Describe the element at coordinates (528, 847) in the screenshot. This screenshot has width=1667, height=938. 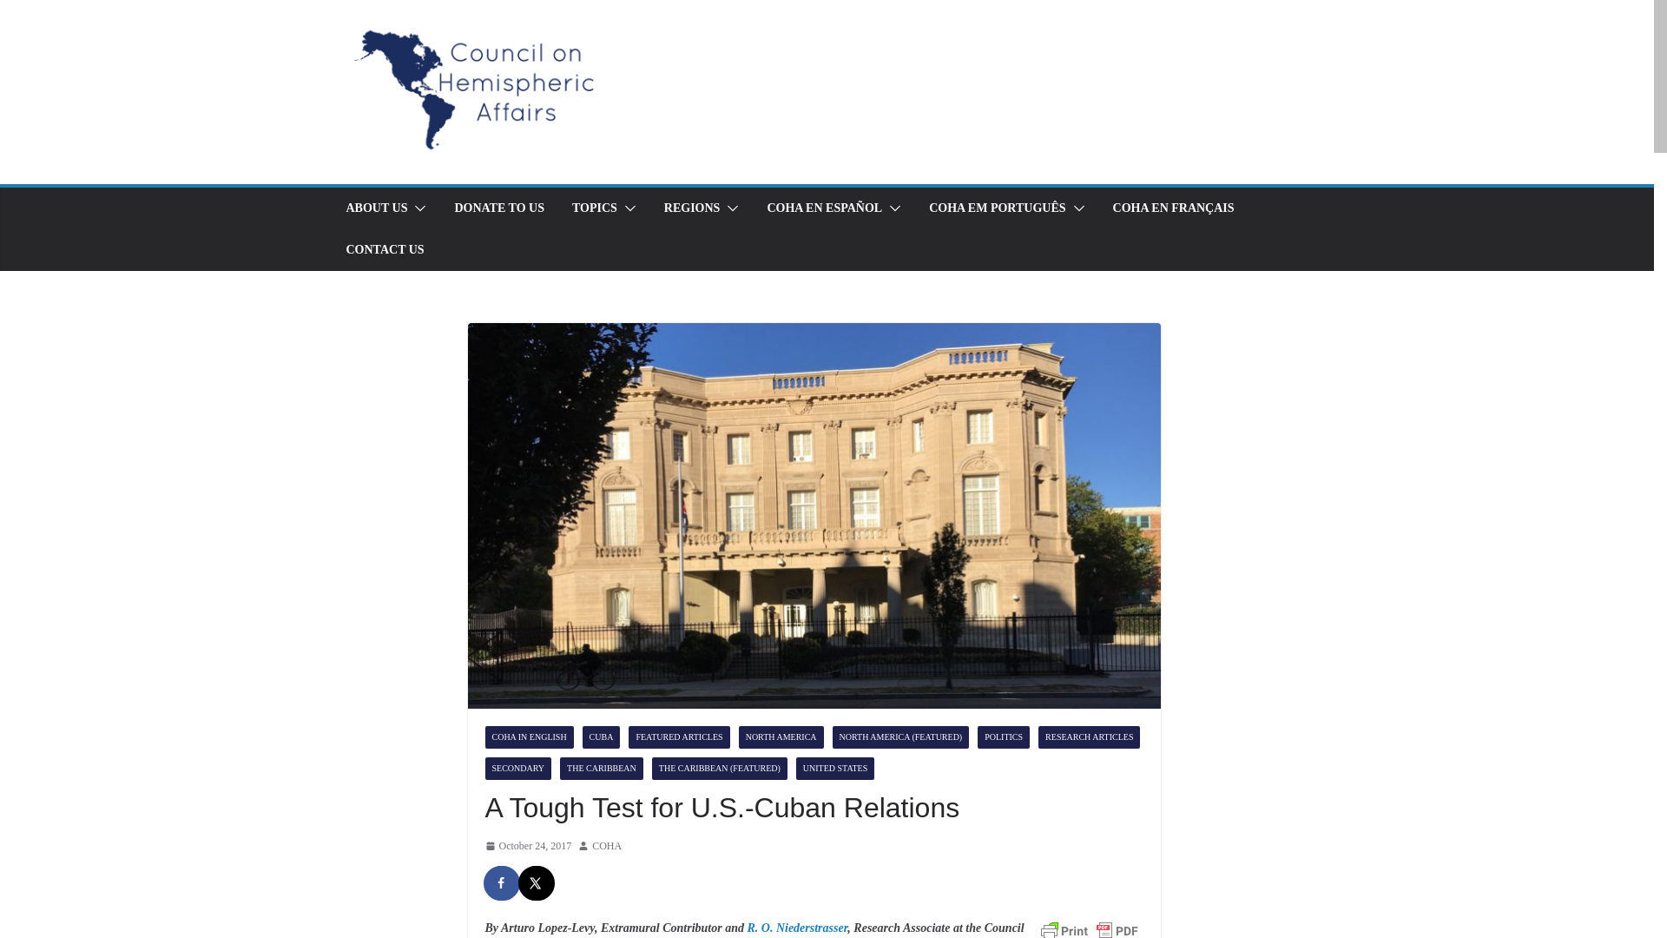
I see `4:16 pm` at that location.